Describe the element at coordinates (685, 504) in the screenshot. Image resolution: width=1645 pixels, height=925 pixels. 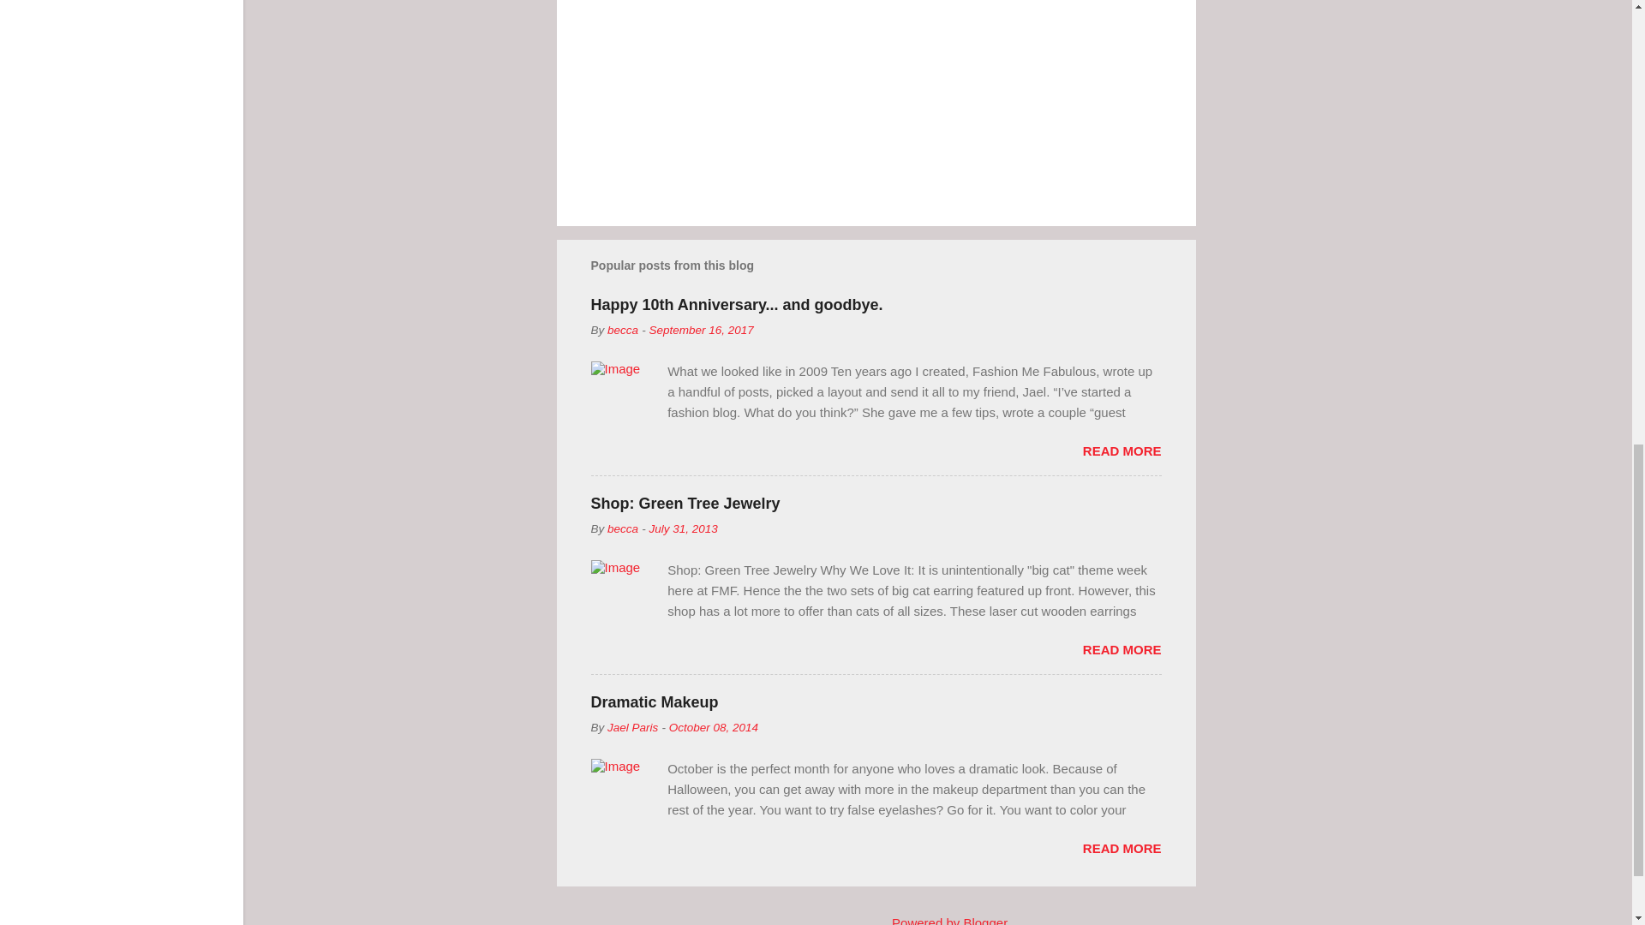
I see `Shop: Green Tree Jewelry` at that location.